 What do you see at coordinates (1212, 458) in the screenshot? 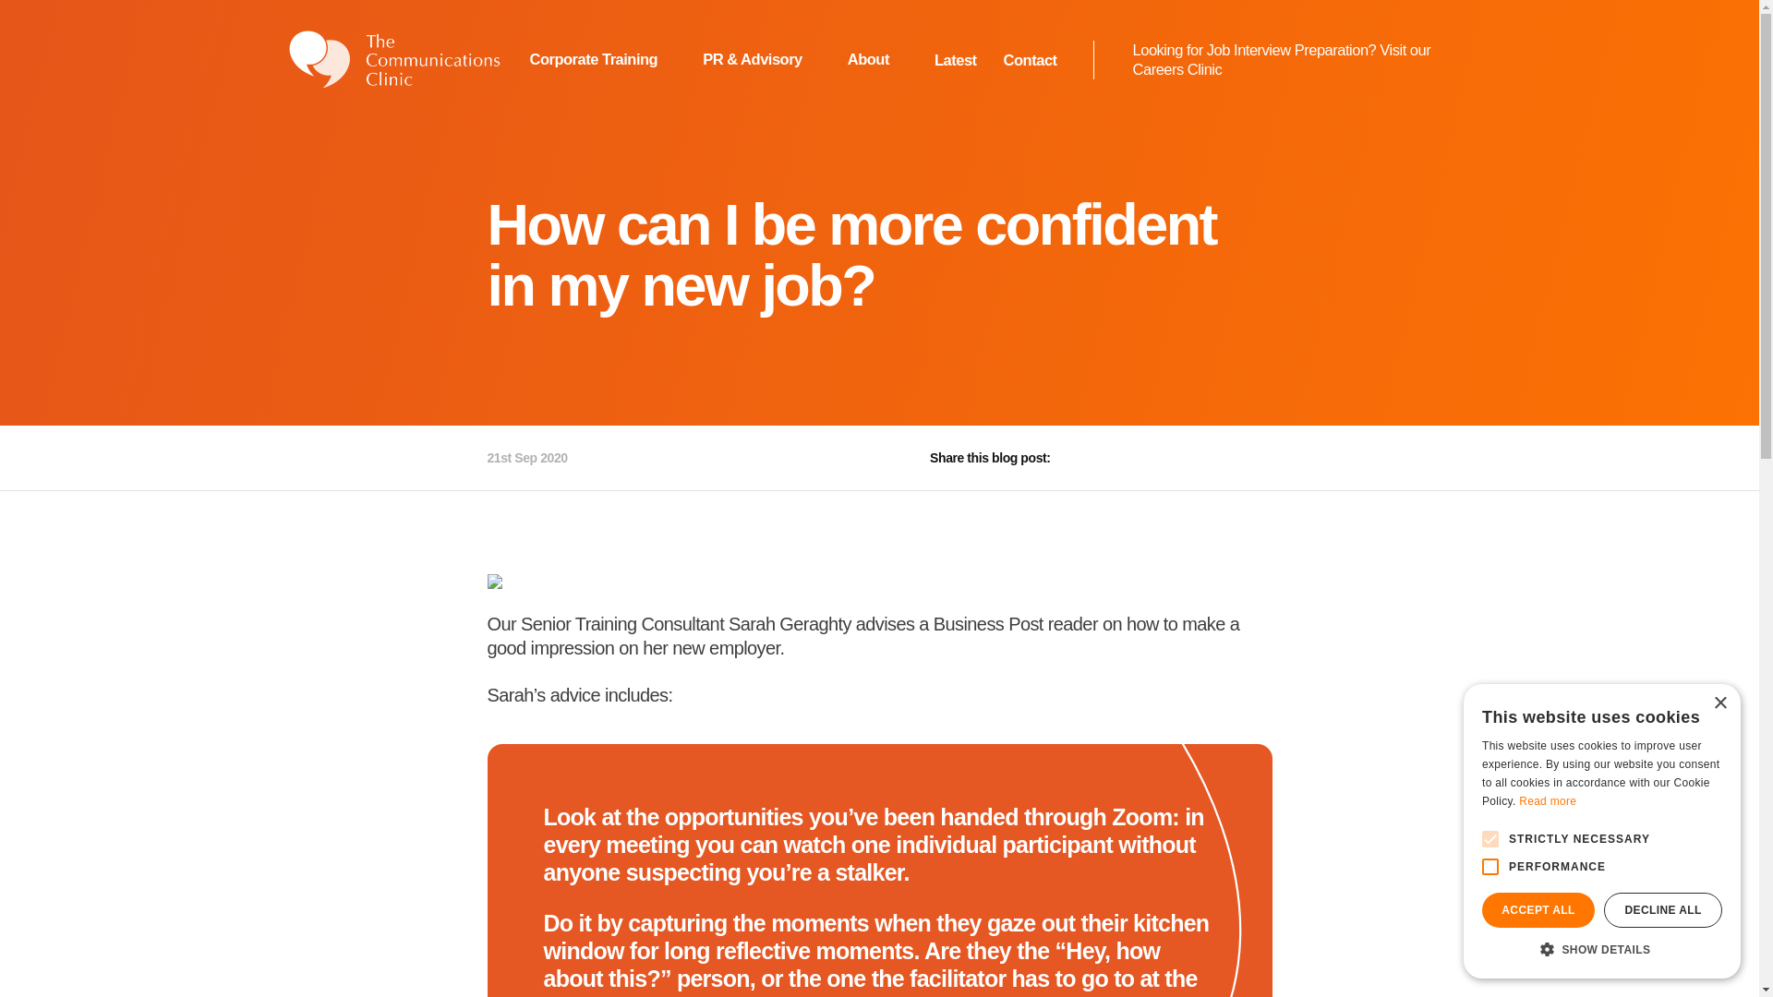
I see `Email` at bounding box center [1212, 458].